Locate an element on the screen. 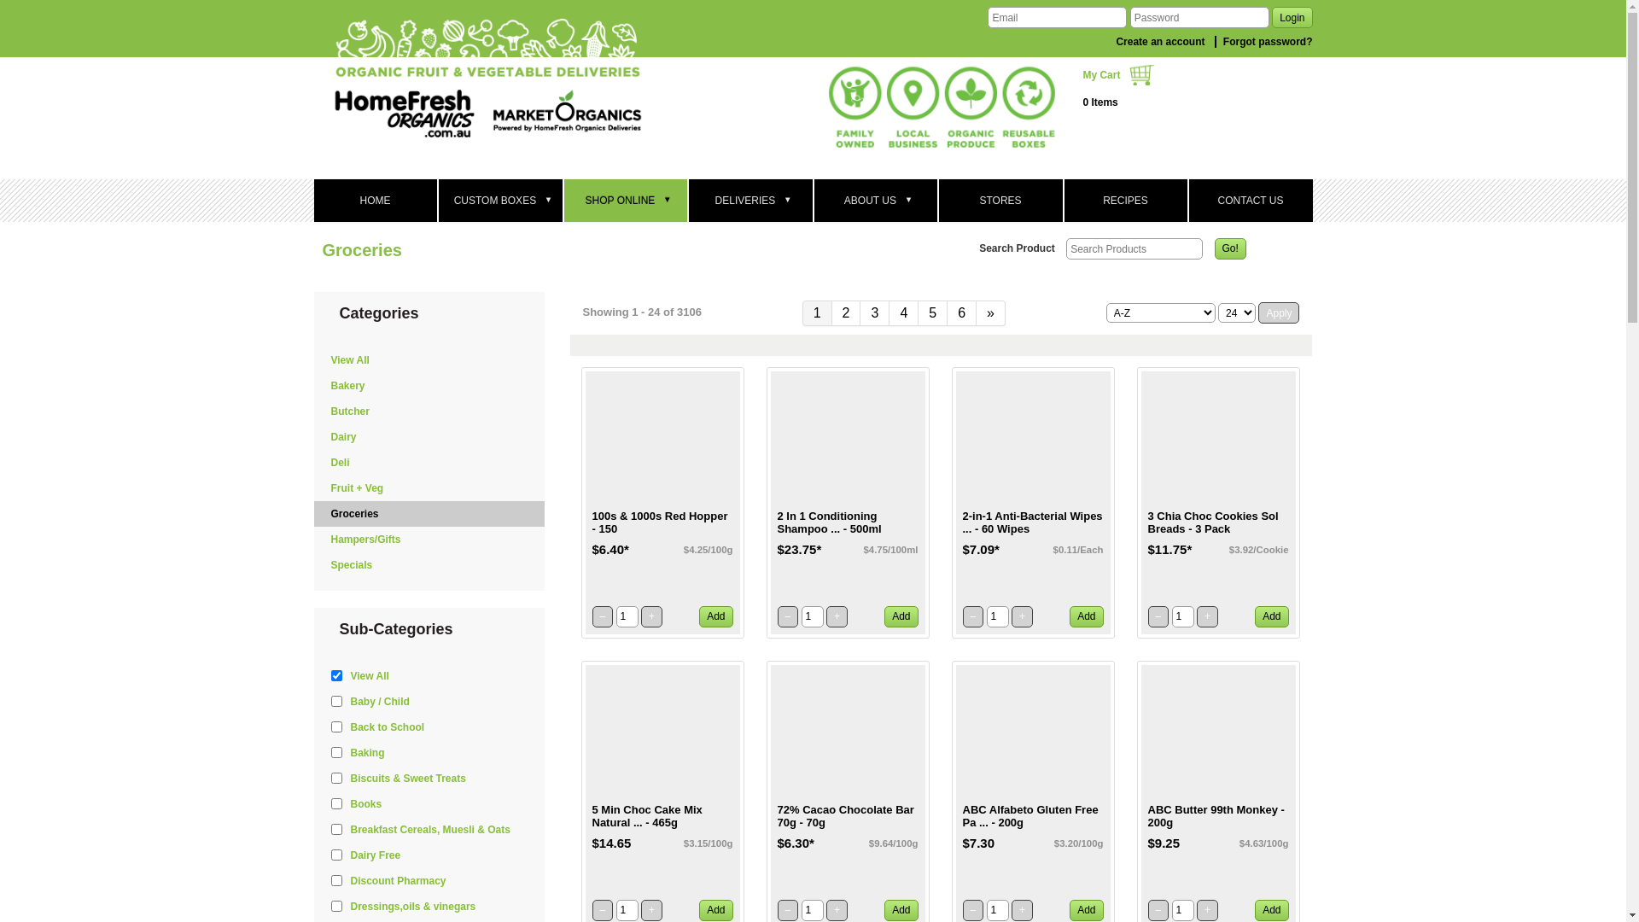 This screenshot has height=922, width=1639. ABC Alfabeto Gluten Free Pa ... - 200g is located at coordinates (1033, 817).